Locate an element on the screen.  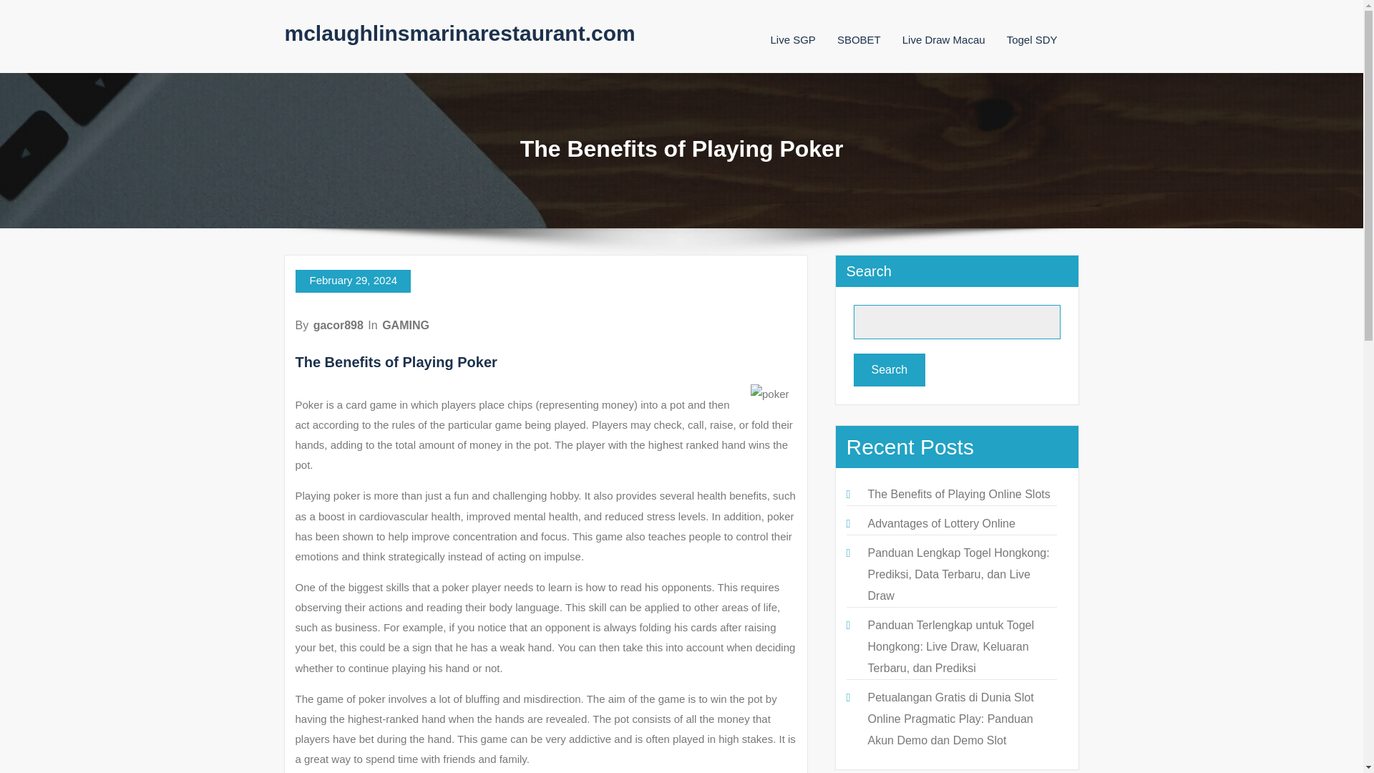
Search is located at coordinates (889, 369).